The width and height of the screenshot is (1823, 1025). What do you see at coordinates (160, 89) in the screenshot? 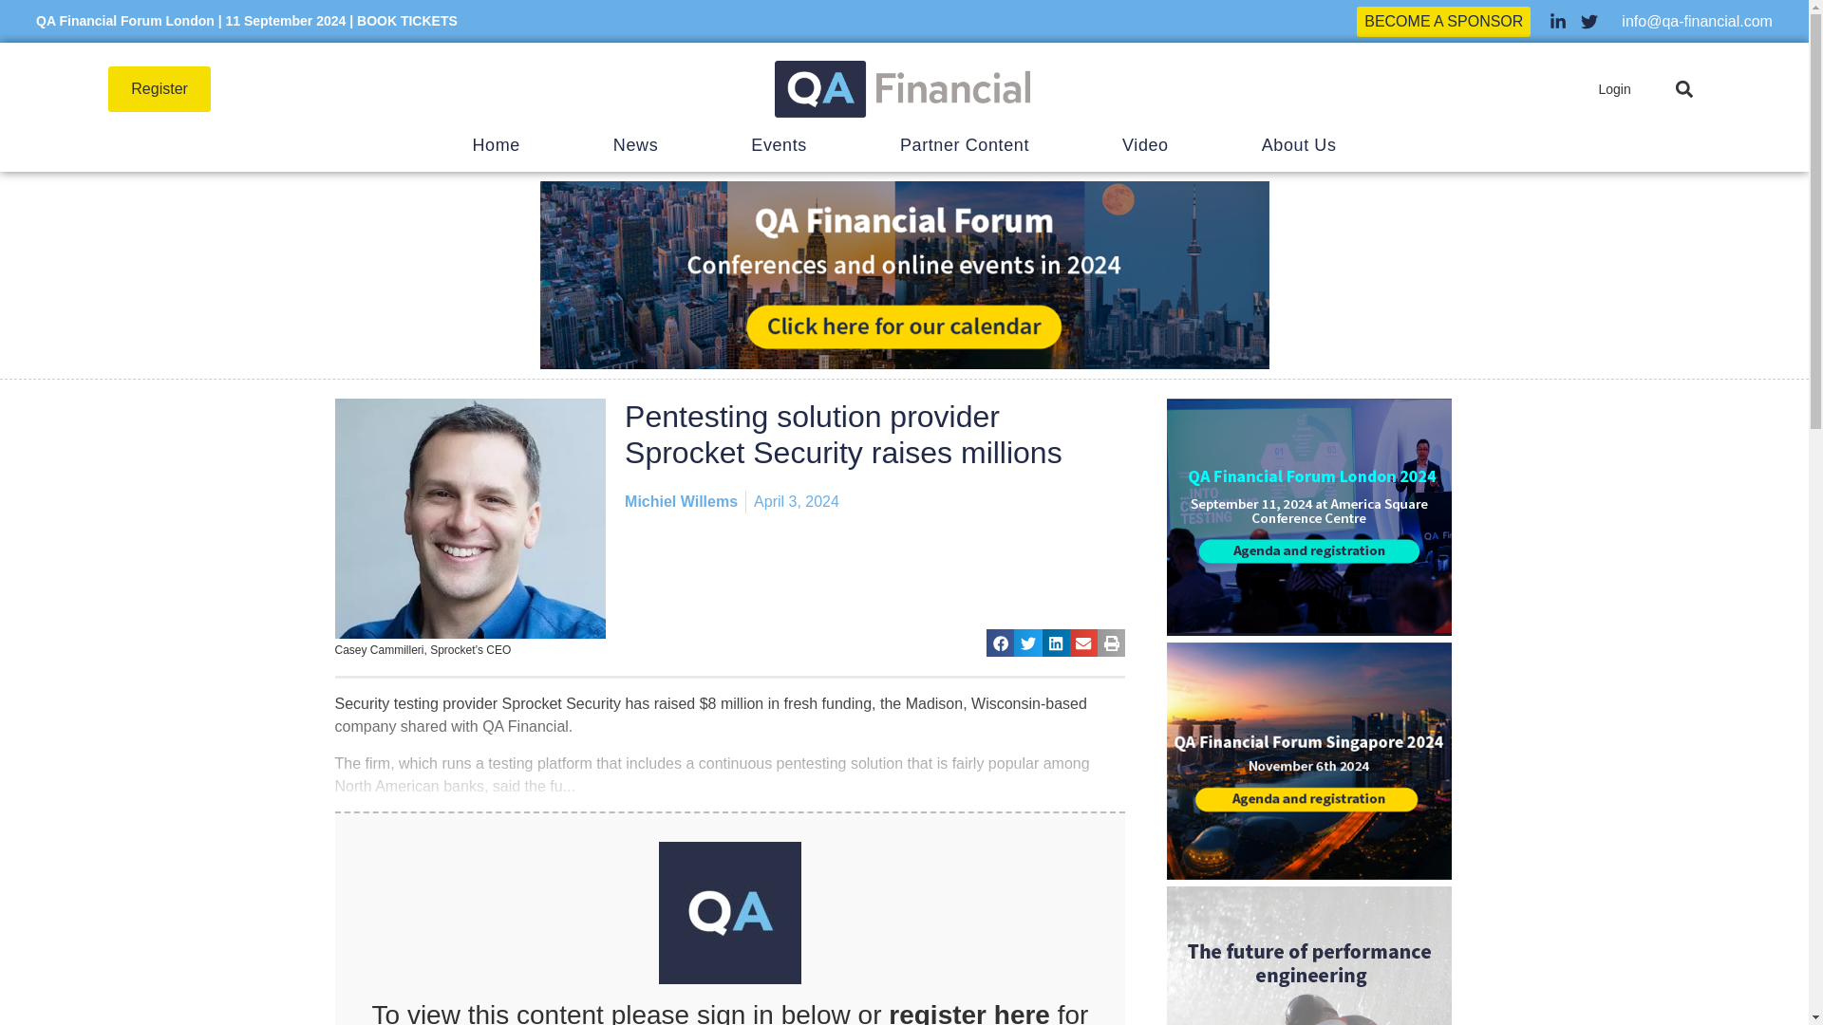
I see `Register` at bounding box center [160, 89].